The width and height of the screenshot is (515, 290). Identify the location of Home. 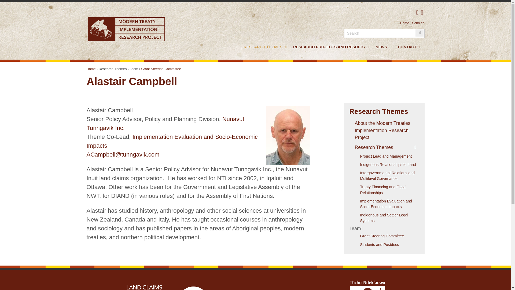
(91, 69).